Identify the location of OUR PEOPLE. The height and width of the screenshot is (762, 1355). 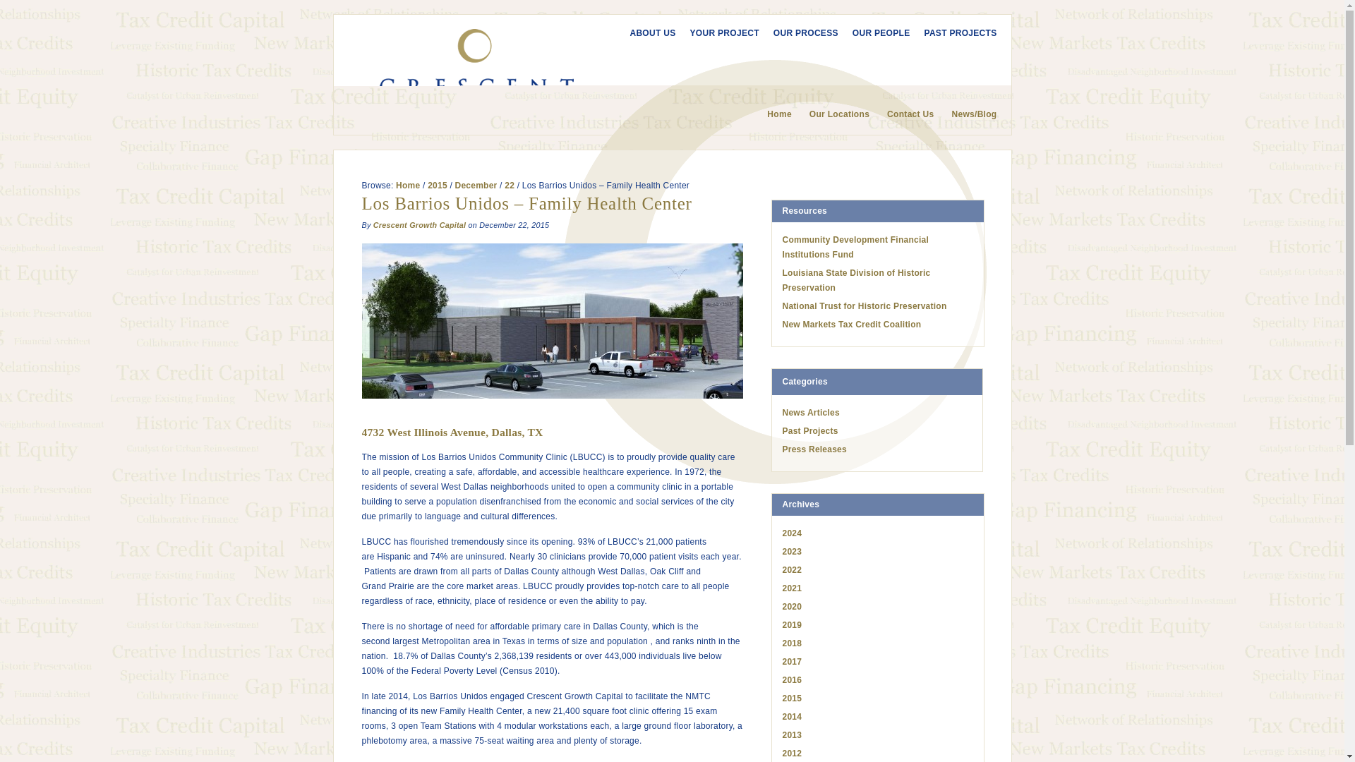
(874, 32).